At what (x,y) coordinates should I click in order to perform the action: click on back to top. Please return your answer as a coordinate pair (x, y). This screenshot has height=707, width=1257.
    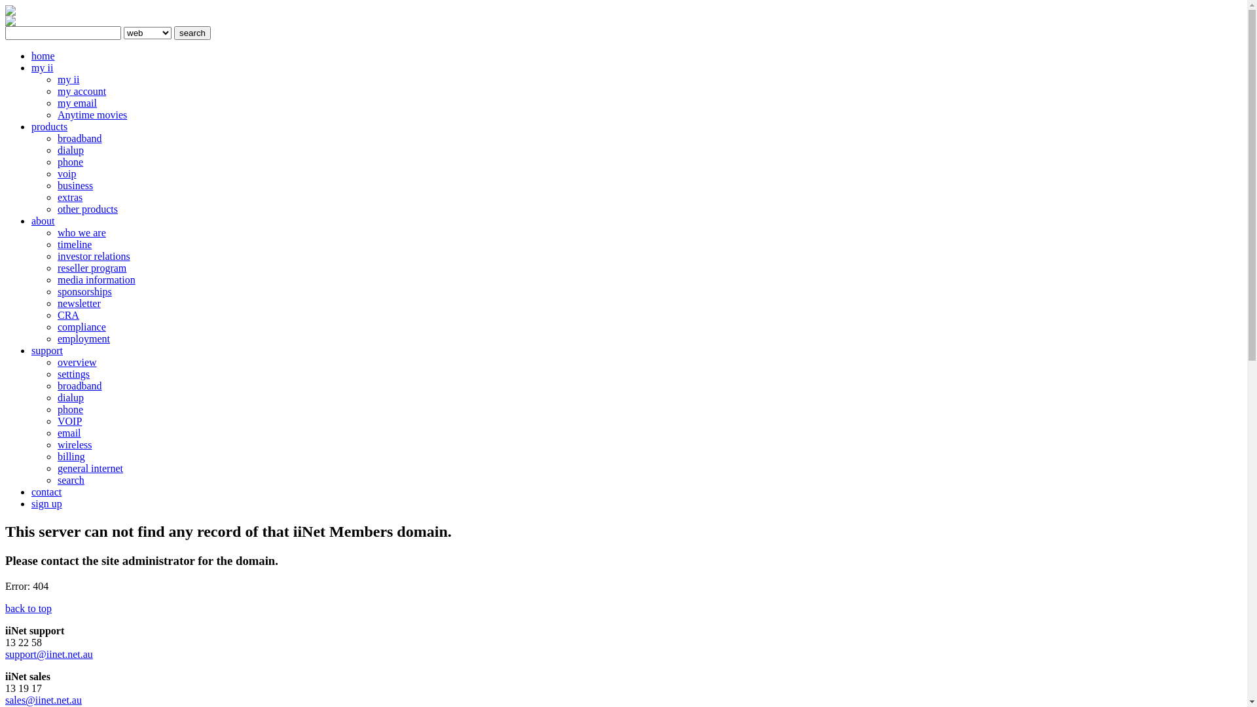
    Looking at the image, I should click on (29, 609).